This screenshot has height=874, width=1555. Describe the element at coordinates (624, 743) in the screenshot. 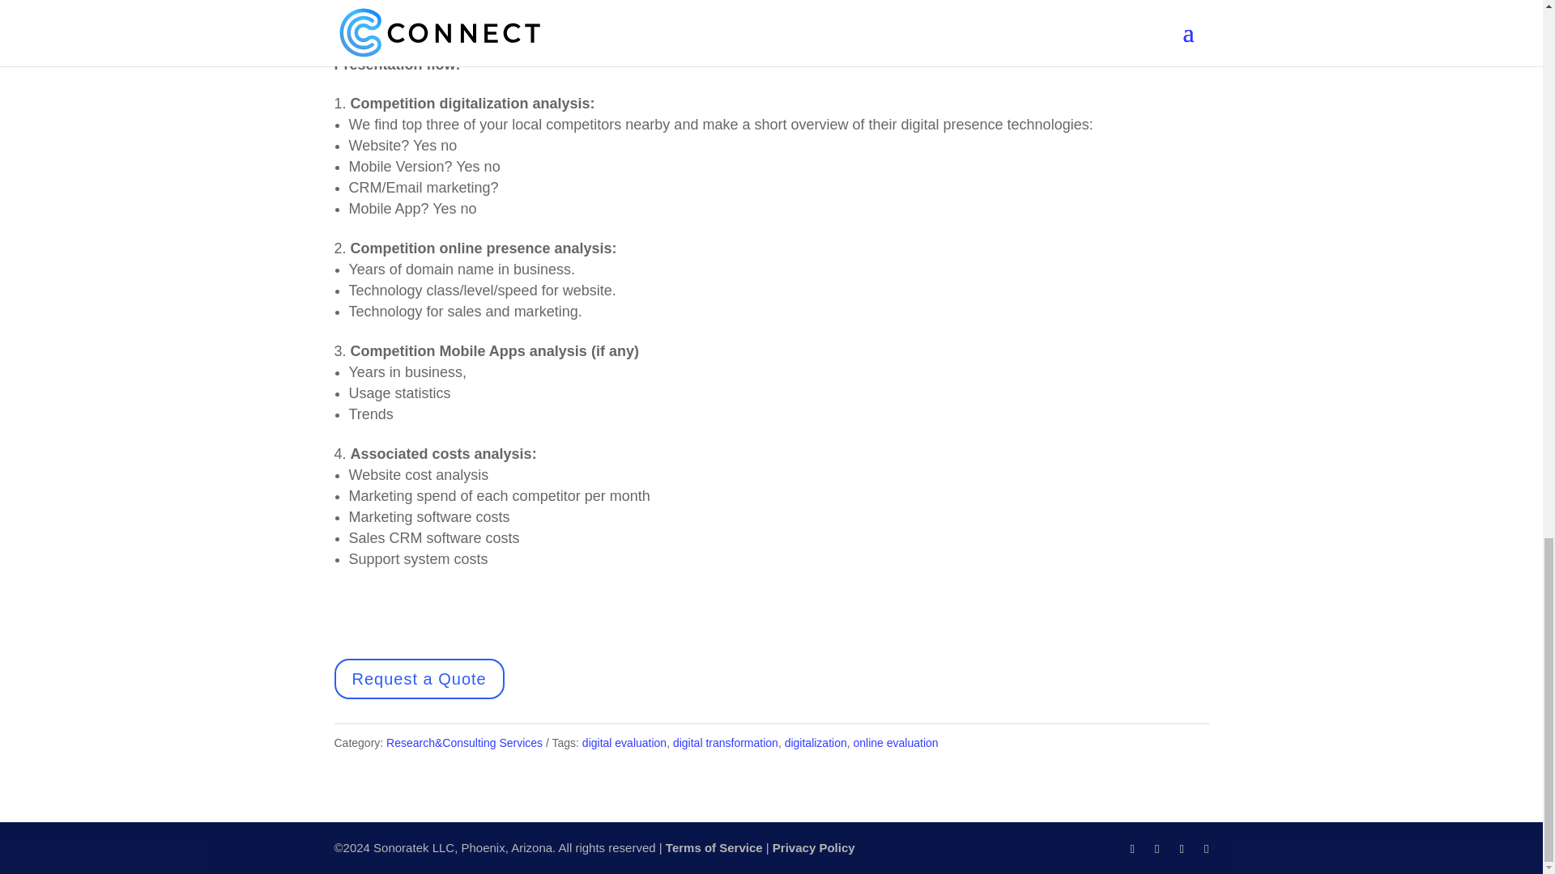

I see `digital evaluation` at that location.